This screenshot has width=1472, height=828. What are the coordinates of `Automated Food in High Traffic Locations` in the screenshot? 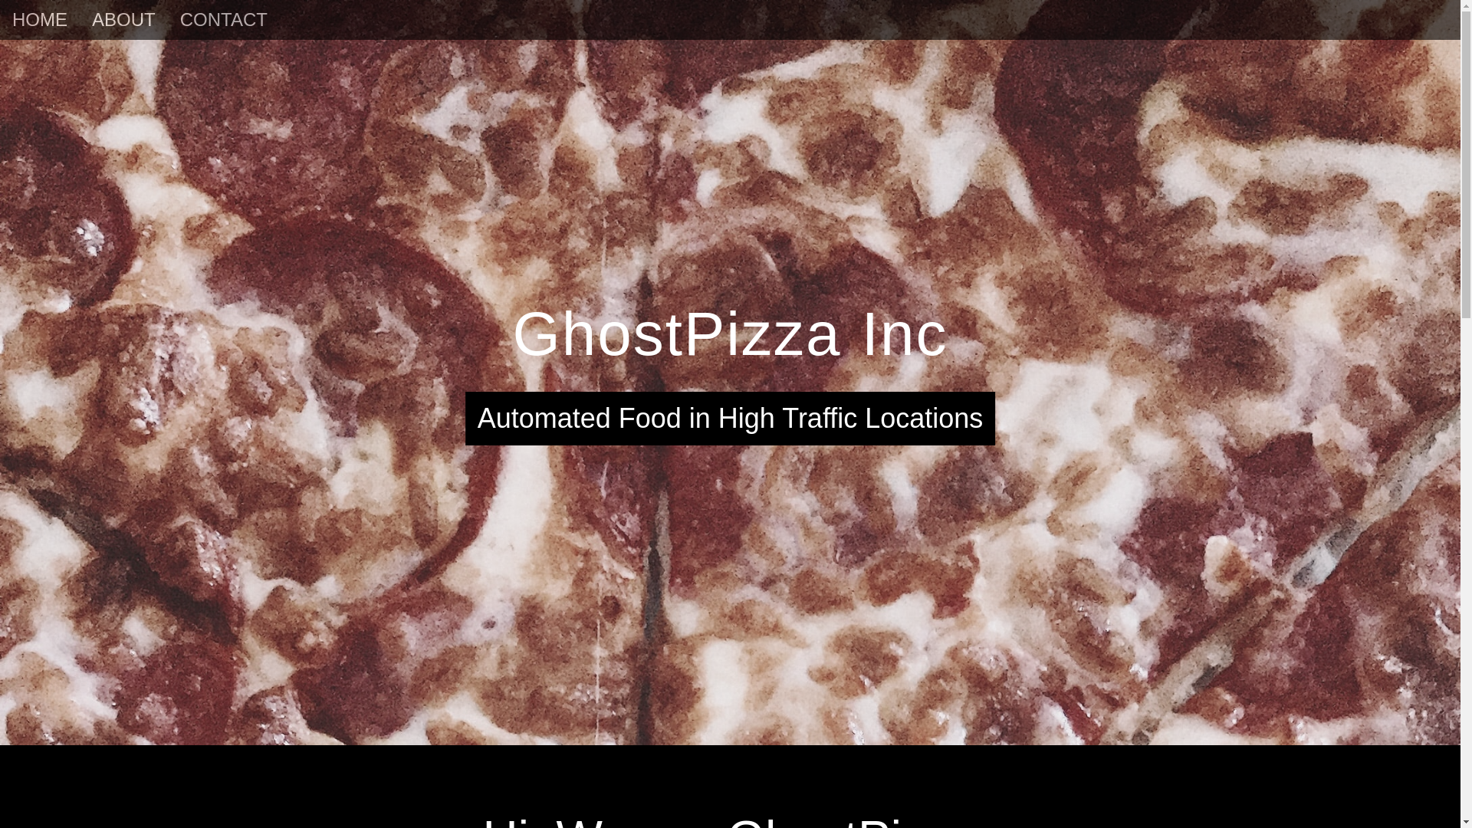 It's located at (730, 419).